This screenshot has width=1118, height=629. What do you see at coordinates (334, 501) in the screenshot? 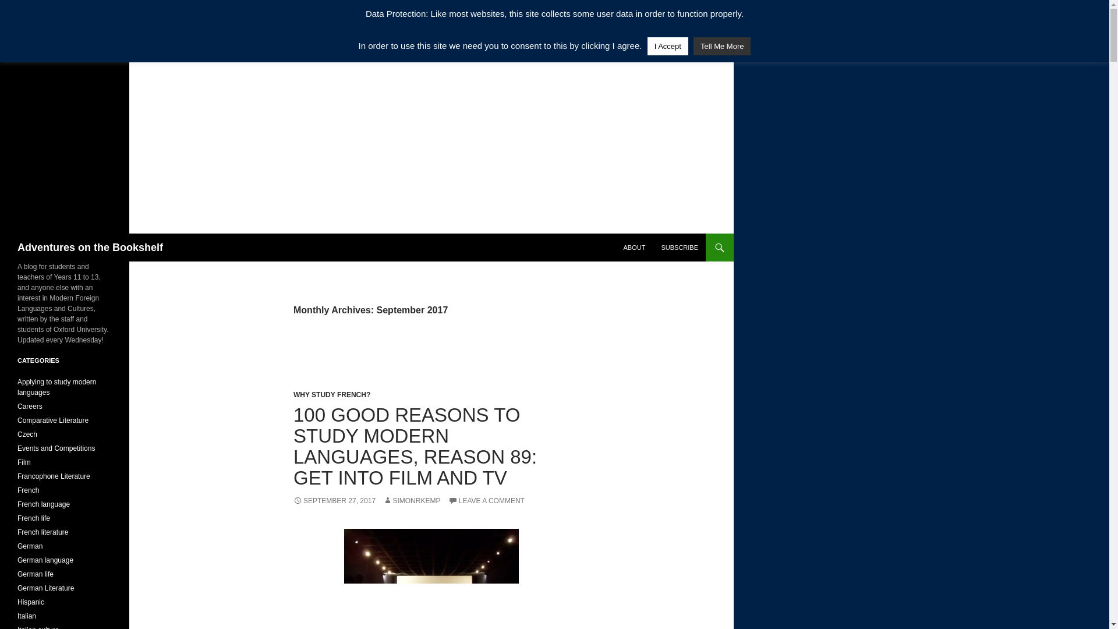
I see `SEPTEMBER 27, 2017` at bounding box center [334, 501].